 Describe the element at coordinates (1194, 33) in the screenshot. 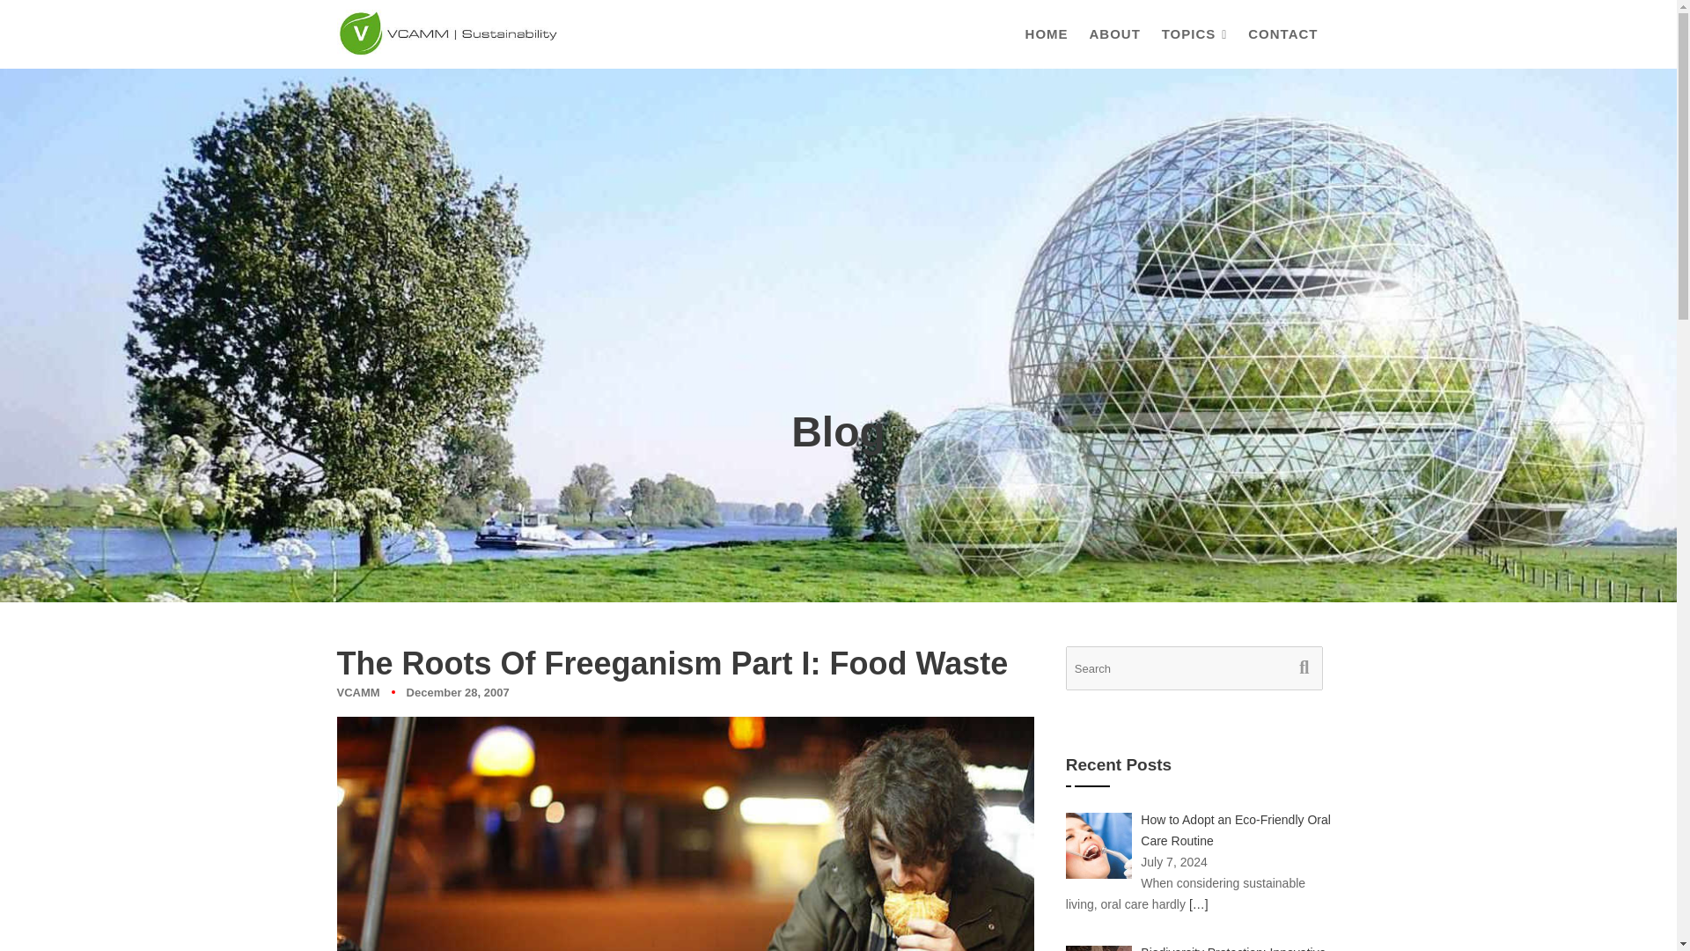

I see `TOPICS` at that location.